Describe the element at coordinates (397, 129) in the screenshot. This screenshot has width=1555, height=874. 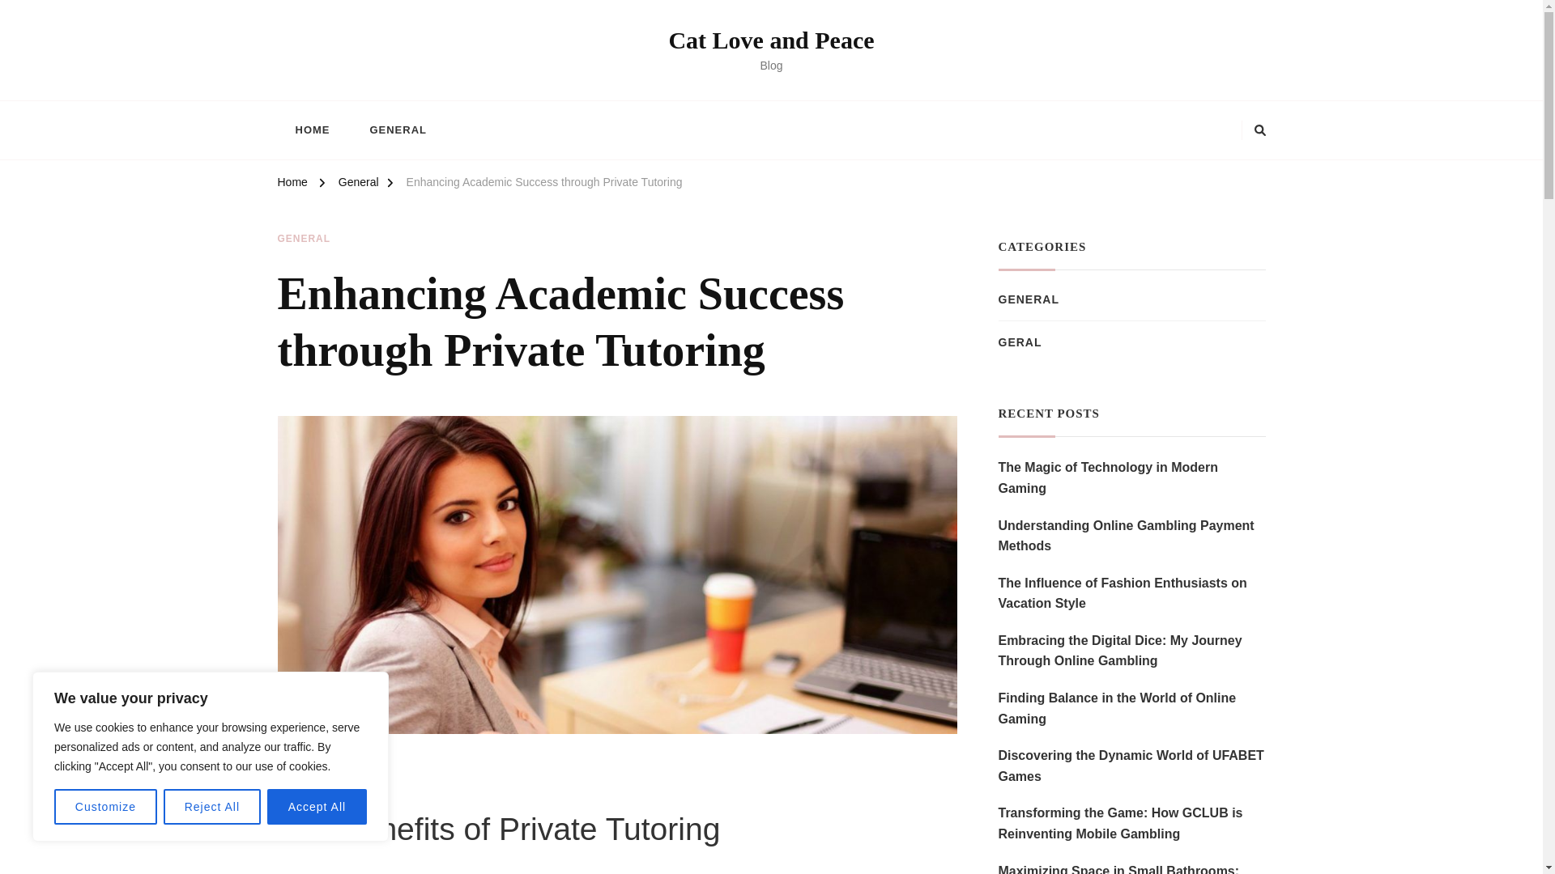
I see `GENERAL` at that location.